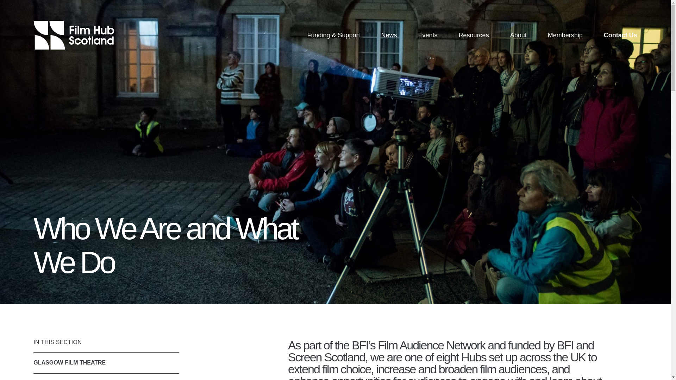 The image size is (676, 380). I want to click on Membership, so click(565, 35).